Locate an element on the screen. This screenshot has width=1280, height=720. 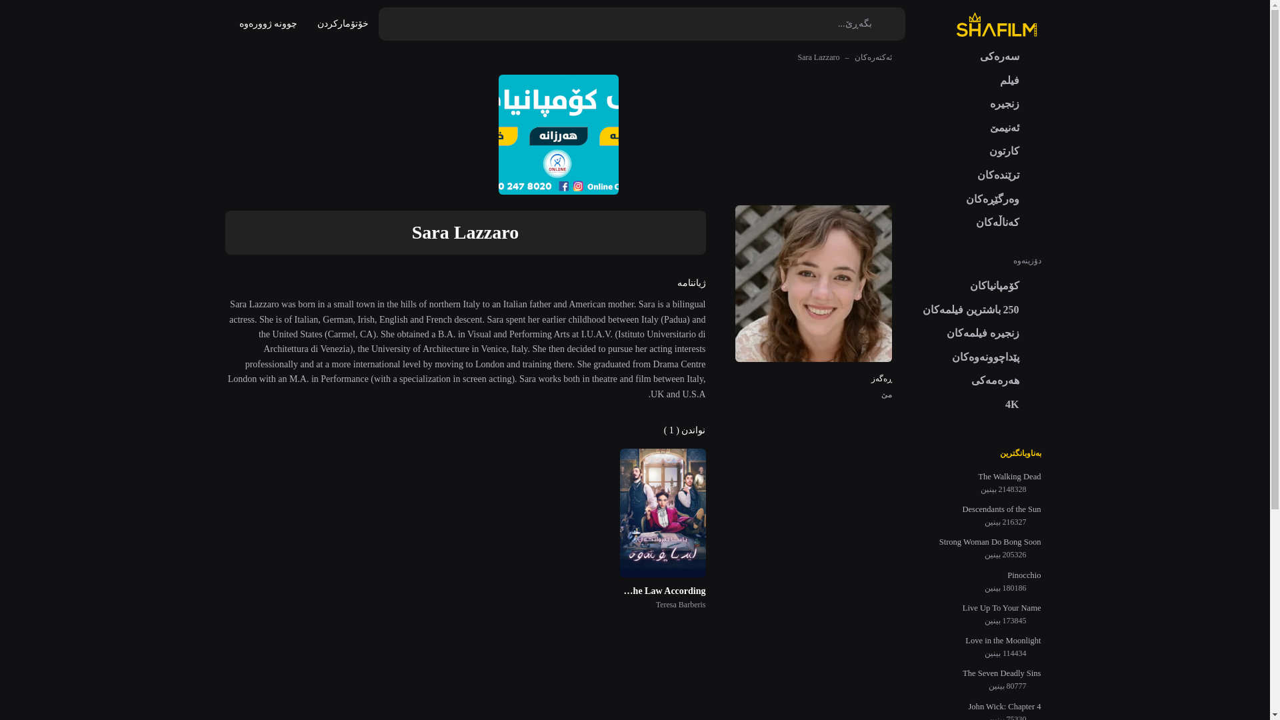
Teresa Barberis is located at coordinates (662, 604).